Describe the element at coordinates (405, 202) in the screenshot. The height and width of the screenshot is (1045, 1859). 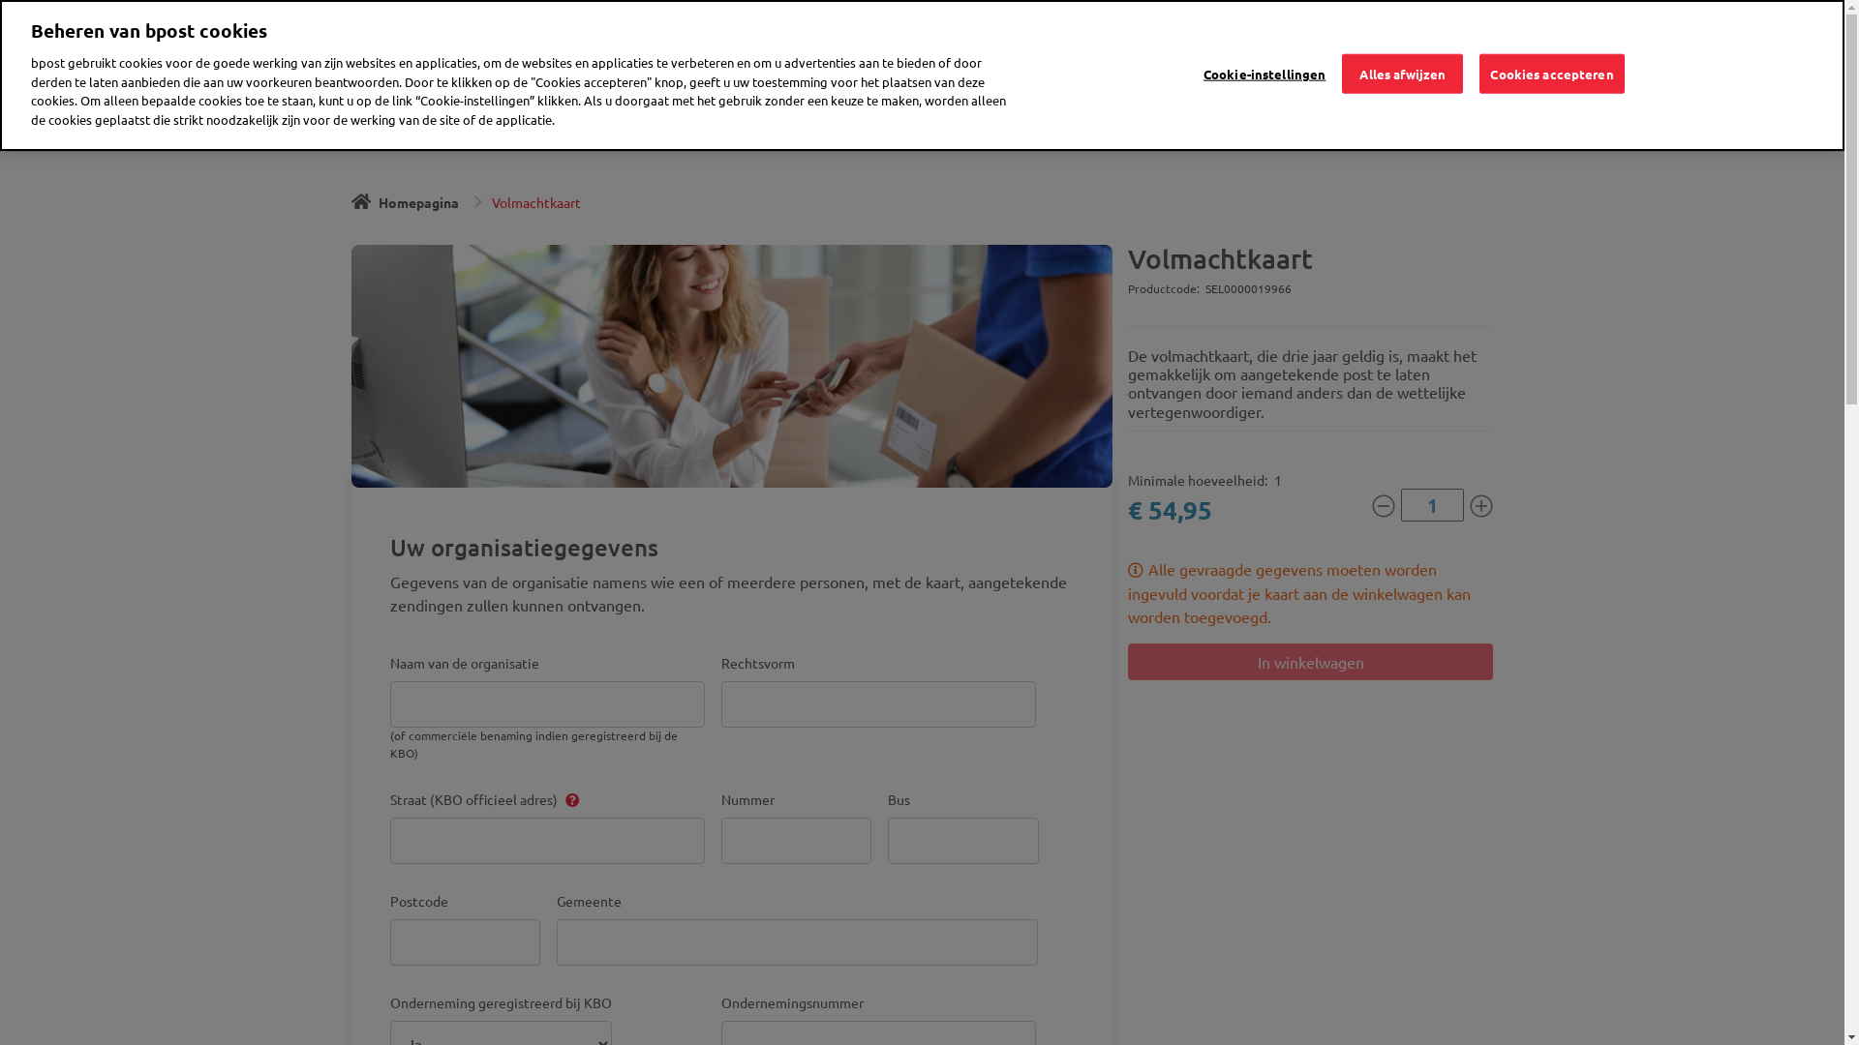
I see `Homepagina` at that location.